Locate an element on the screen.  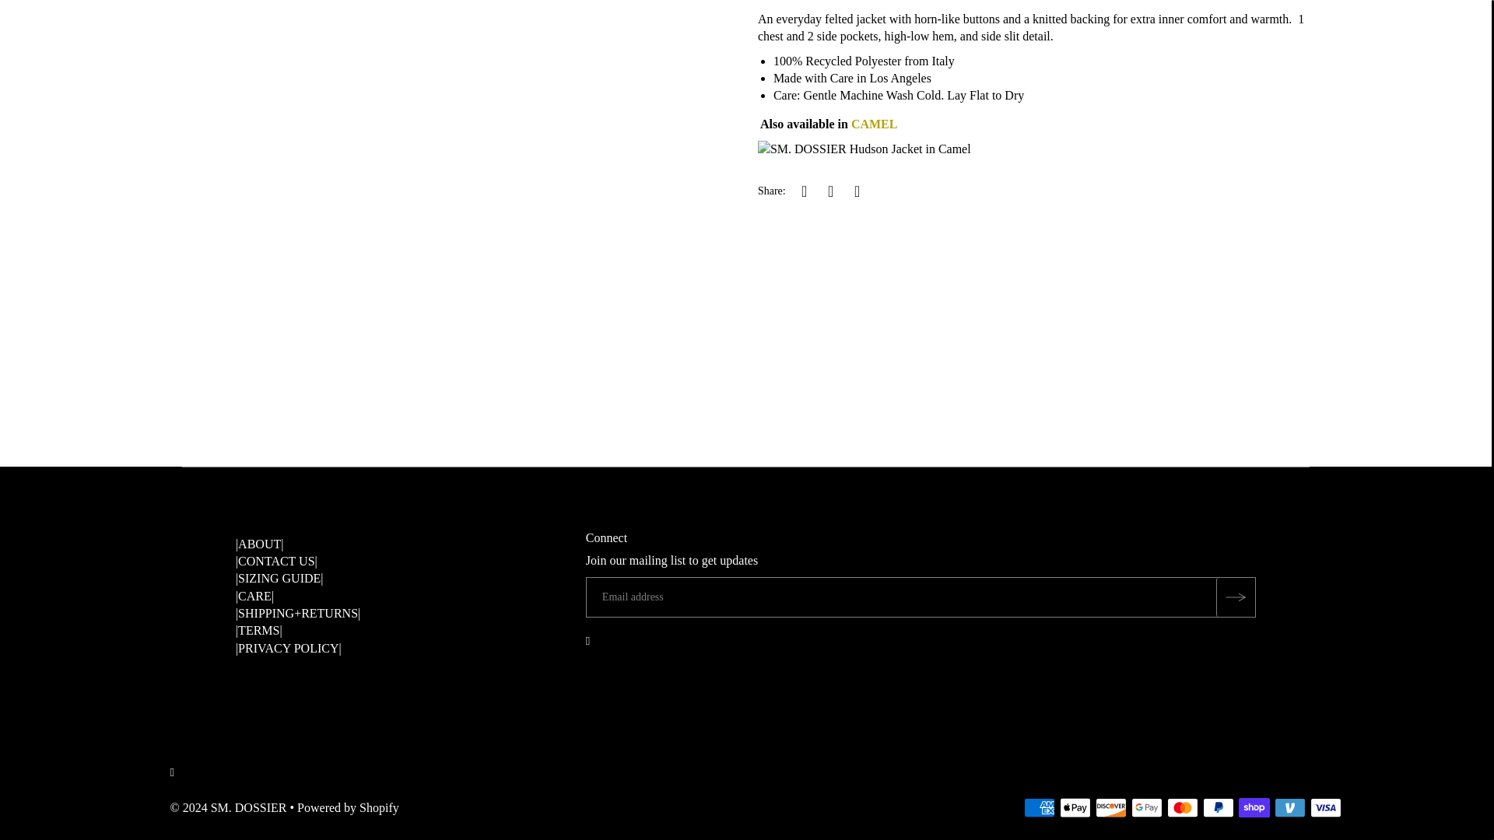
SM. DOSSIER Hudson Jacket in Camel is located at coordinates (875, 124).